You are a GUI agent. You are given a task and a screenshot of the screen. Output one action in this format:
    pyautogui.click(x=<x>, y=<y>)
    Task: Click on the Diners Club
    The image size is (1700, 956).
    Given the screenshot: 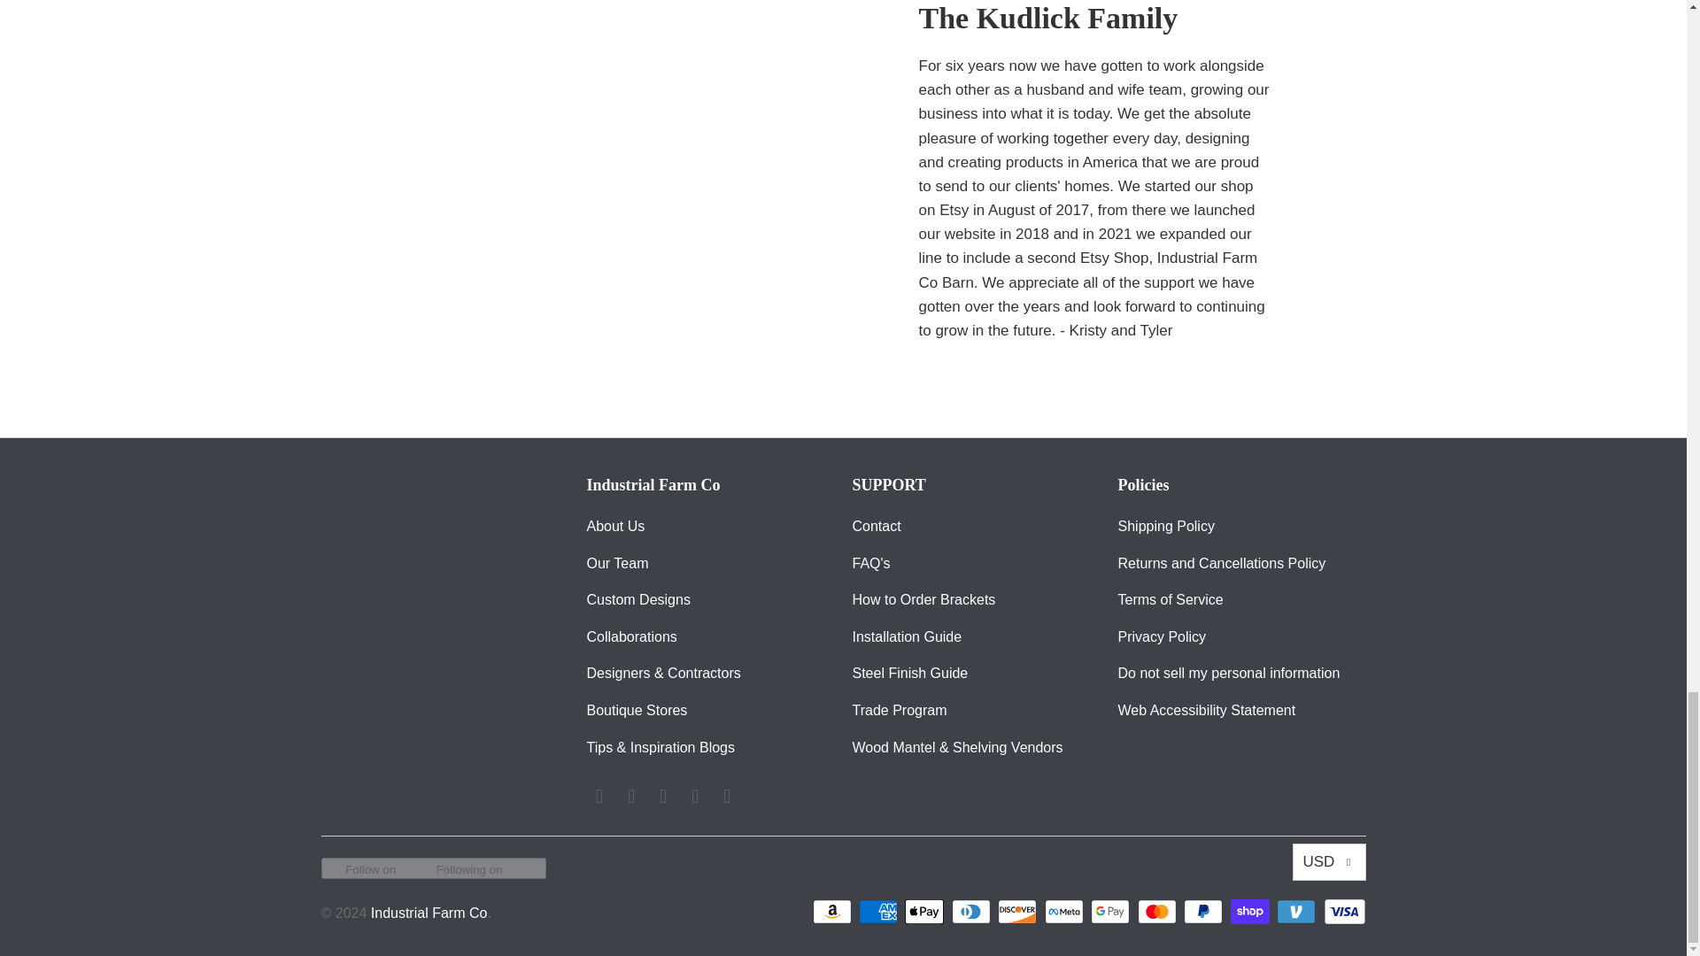 What is the action you would take?
    pyautogui.click(x=973, y=912)
    